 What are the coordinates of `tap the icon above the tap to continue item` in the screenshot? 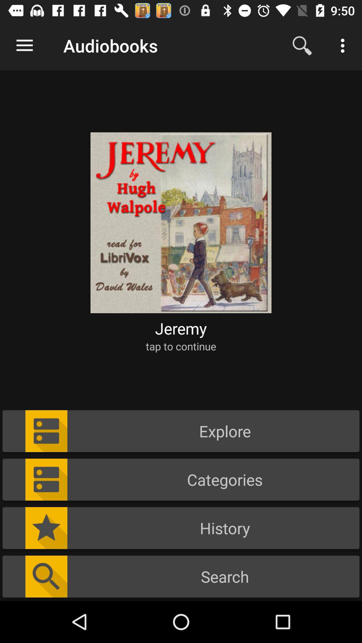 It's located at (181, 328).